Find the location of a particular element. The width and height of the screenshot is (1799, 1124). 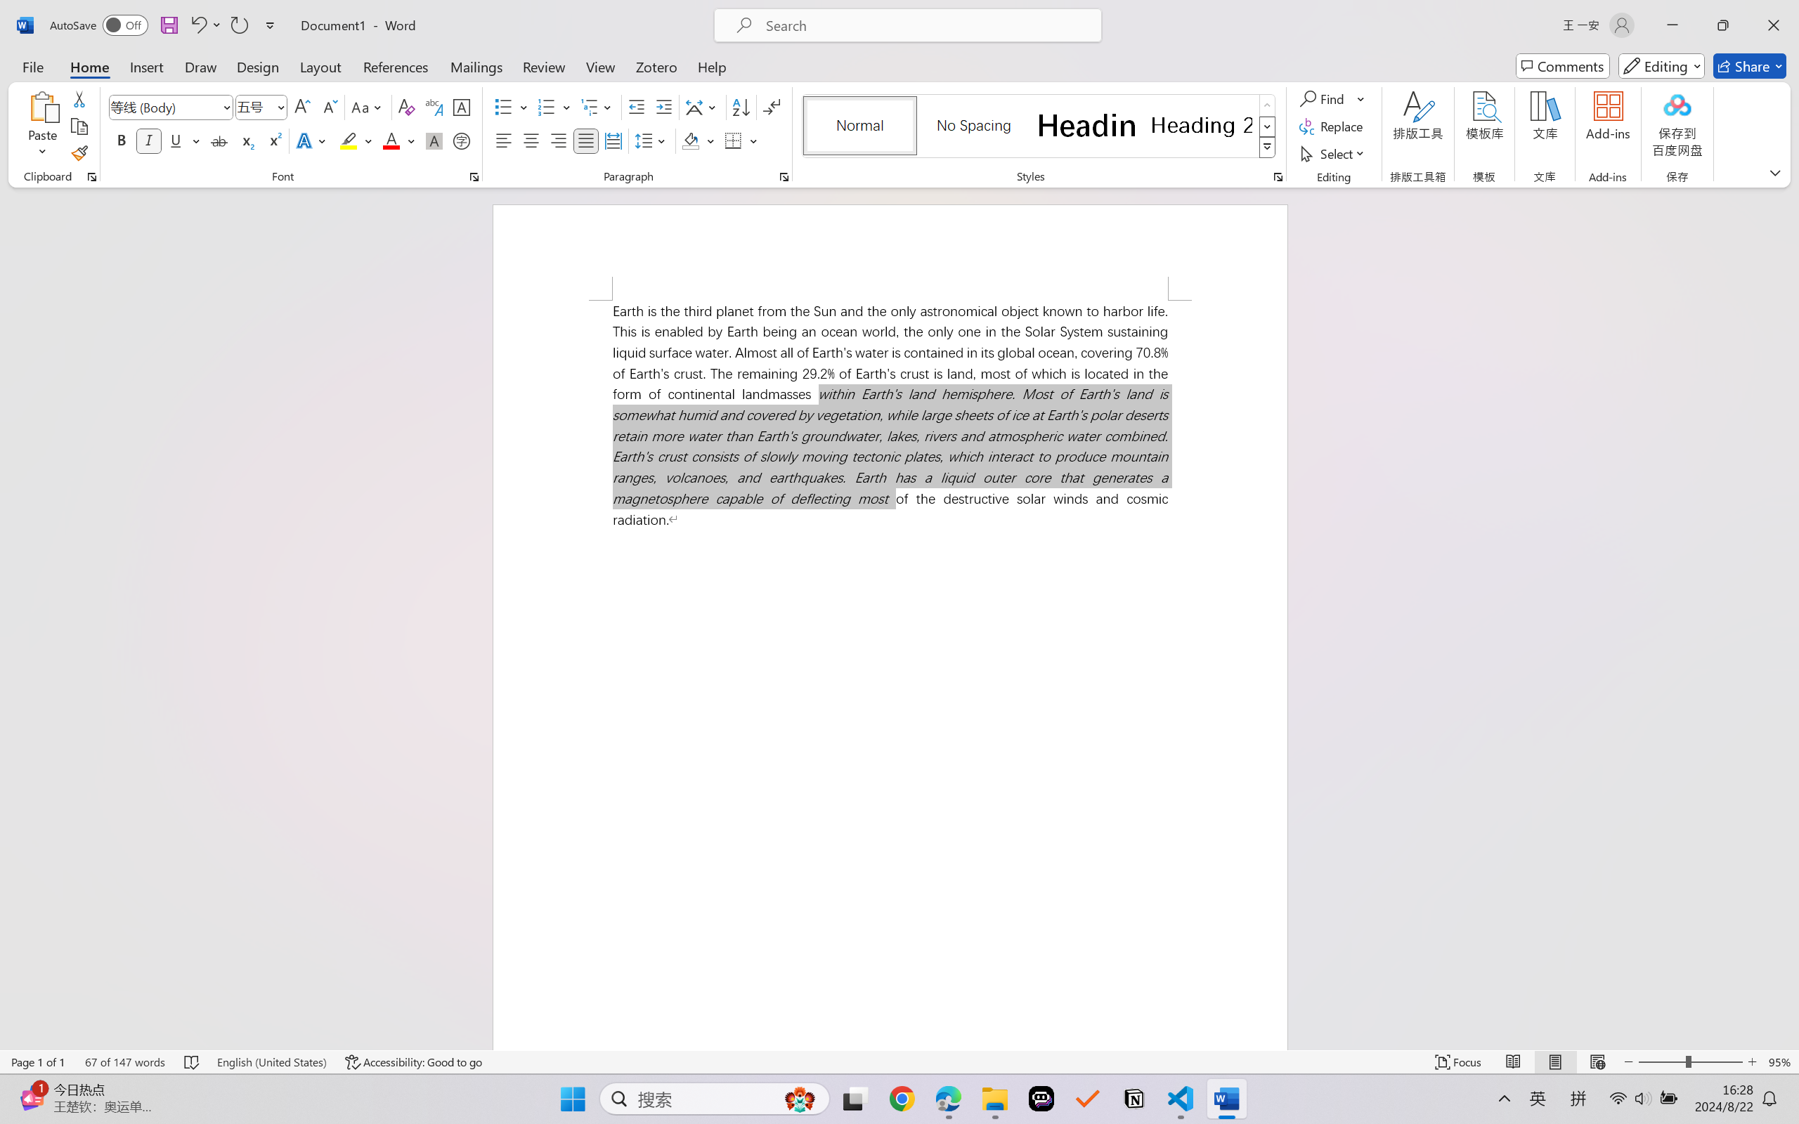

Page down is located at coordinates (1466, 842).